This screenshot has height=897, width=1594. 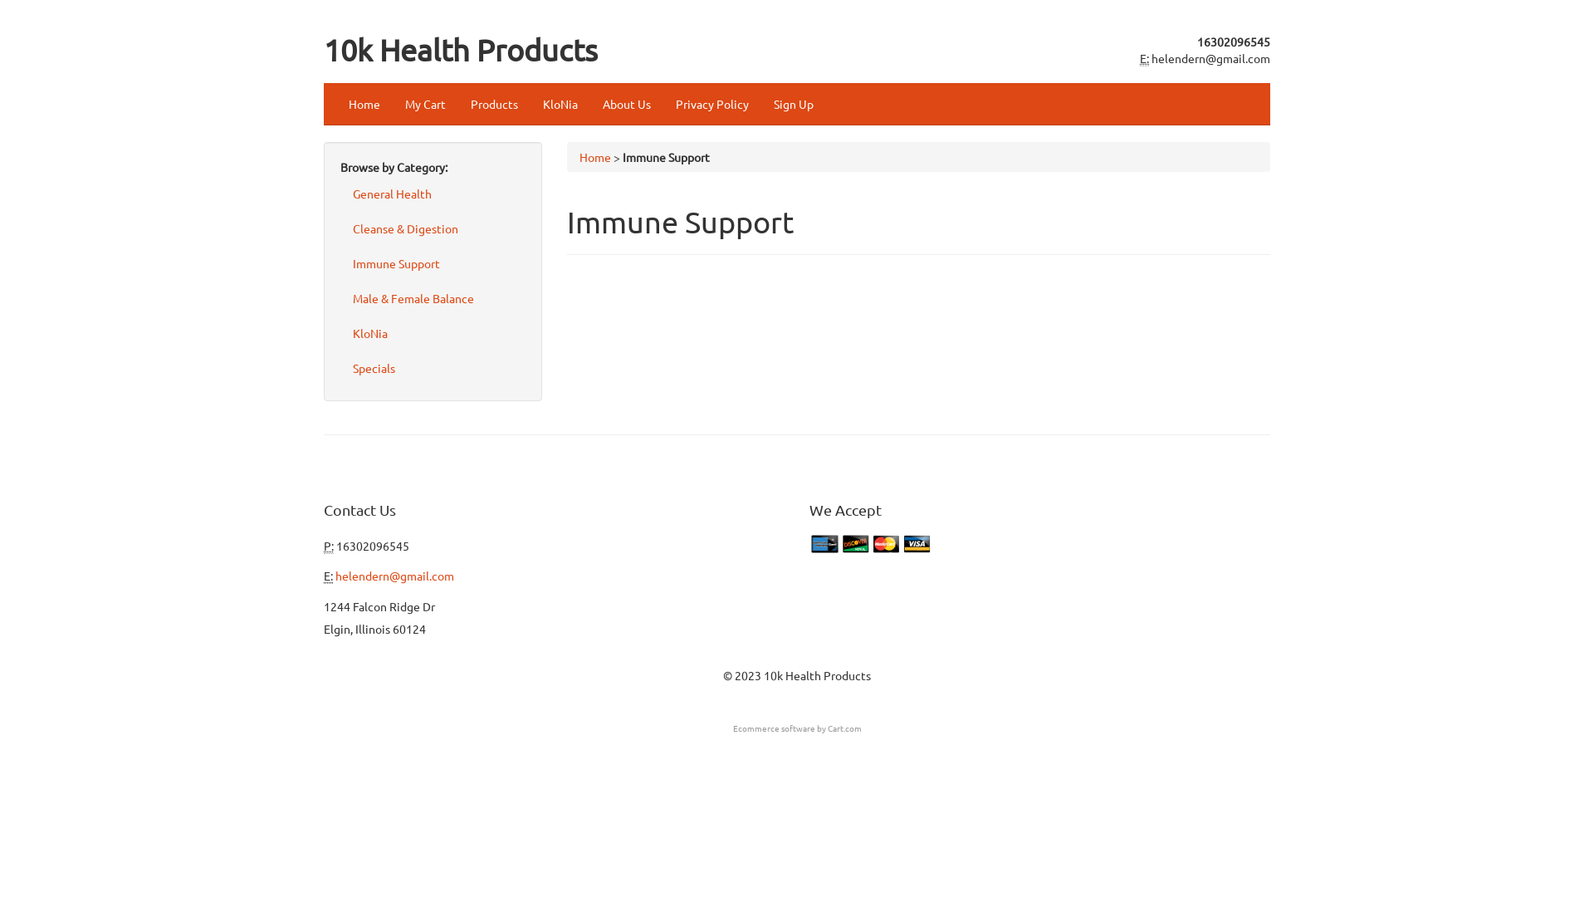 I want to click on Privacy Policy, so click(x=712, y=104).